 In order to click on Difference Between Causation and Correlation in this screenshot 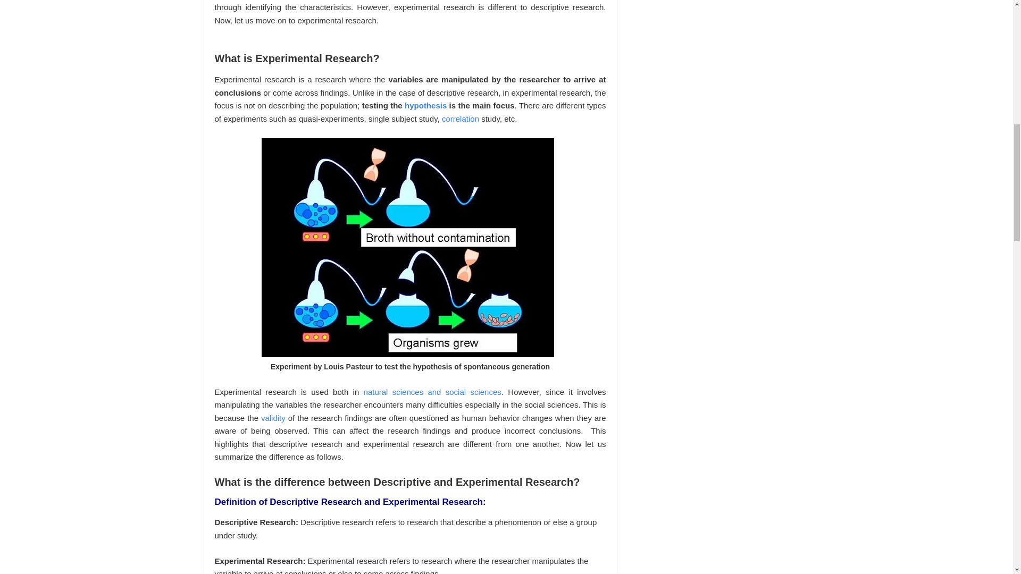, I will do `click(461, 118)`.